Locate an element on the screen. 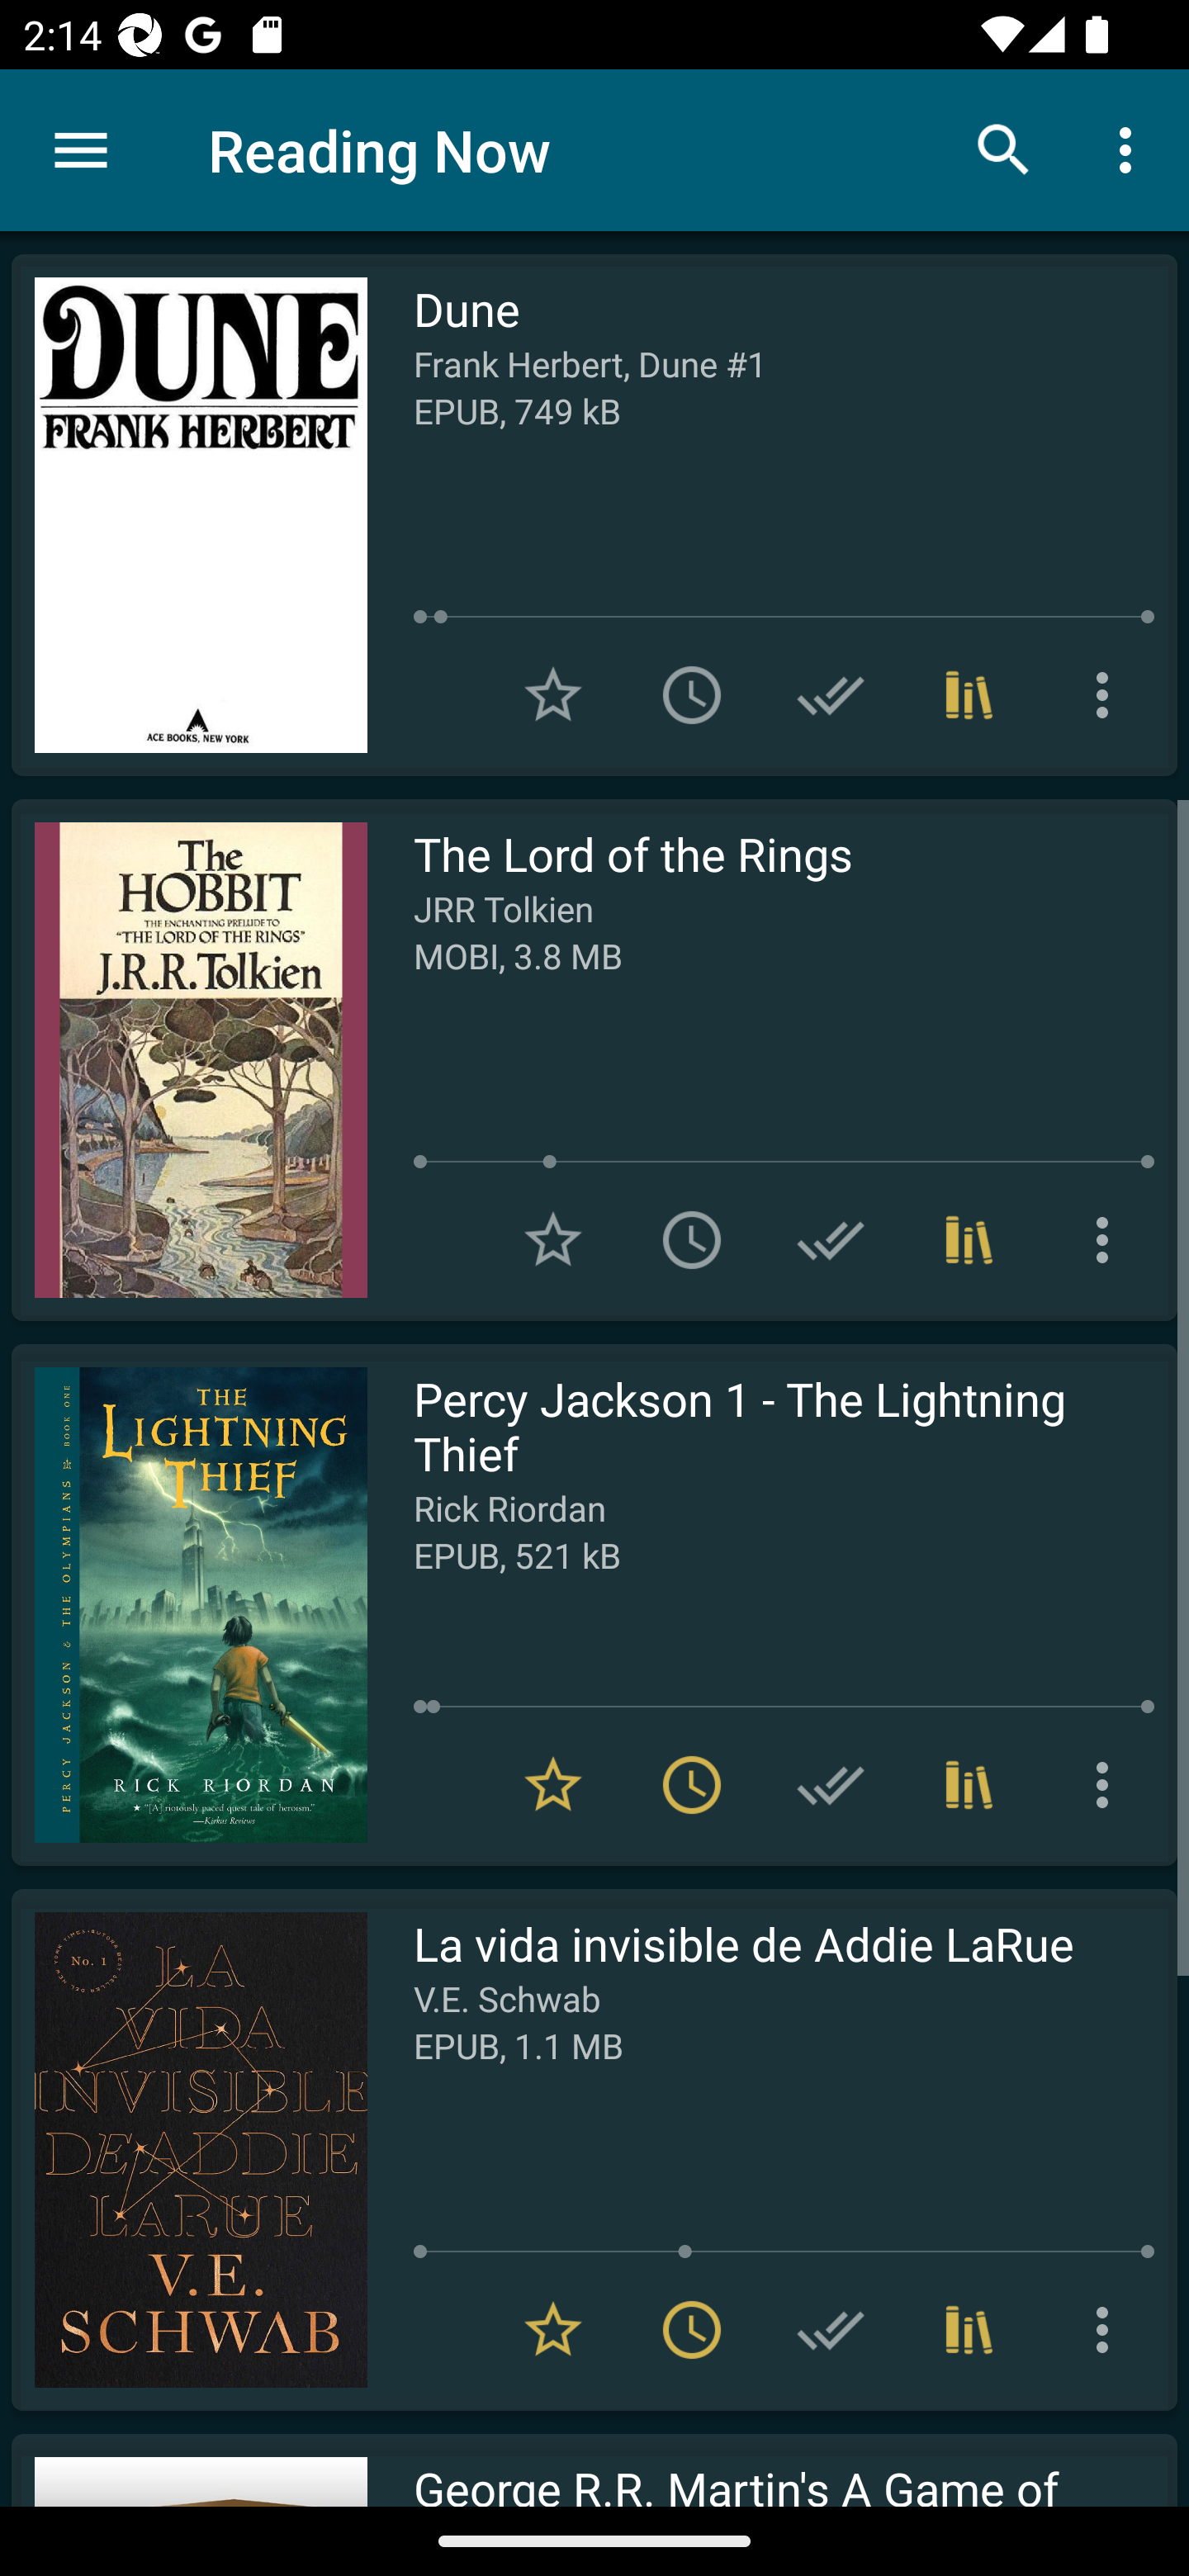 This screenshot has width=1189, height=2576. Collections (1) is located at coordinates (969, 1238).